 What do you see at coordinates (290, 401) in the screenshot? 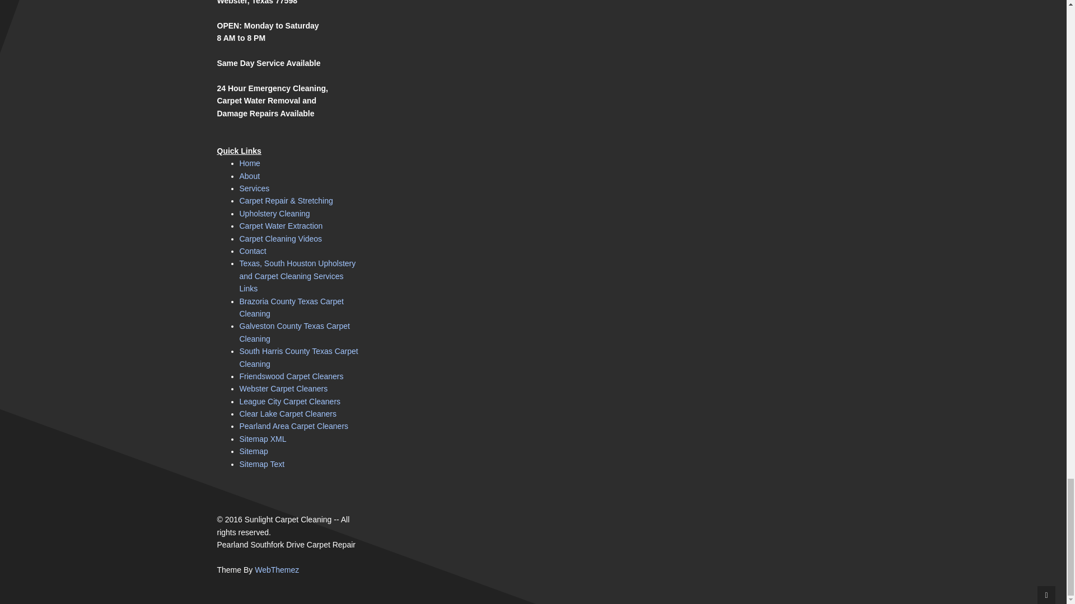
I see `League City Carpet Cleaners` at bounding box center [290, 401].